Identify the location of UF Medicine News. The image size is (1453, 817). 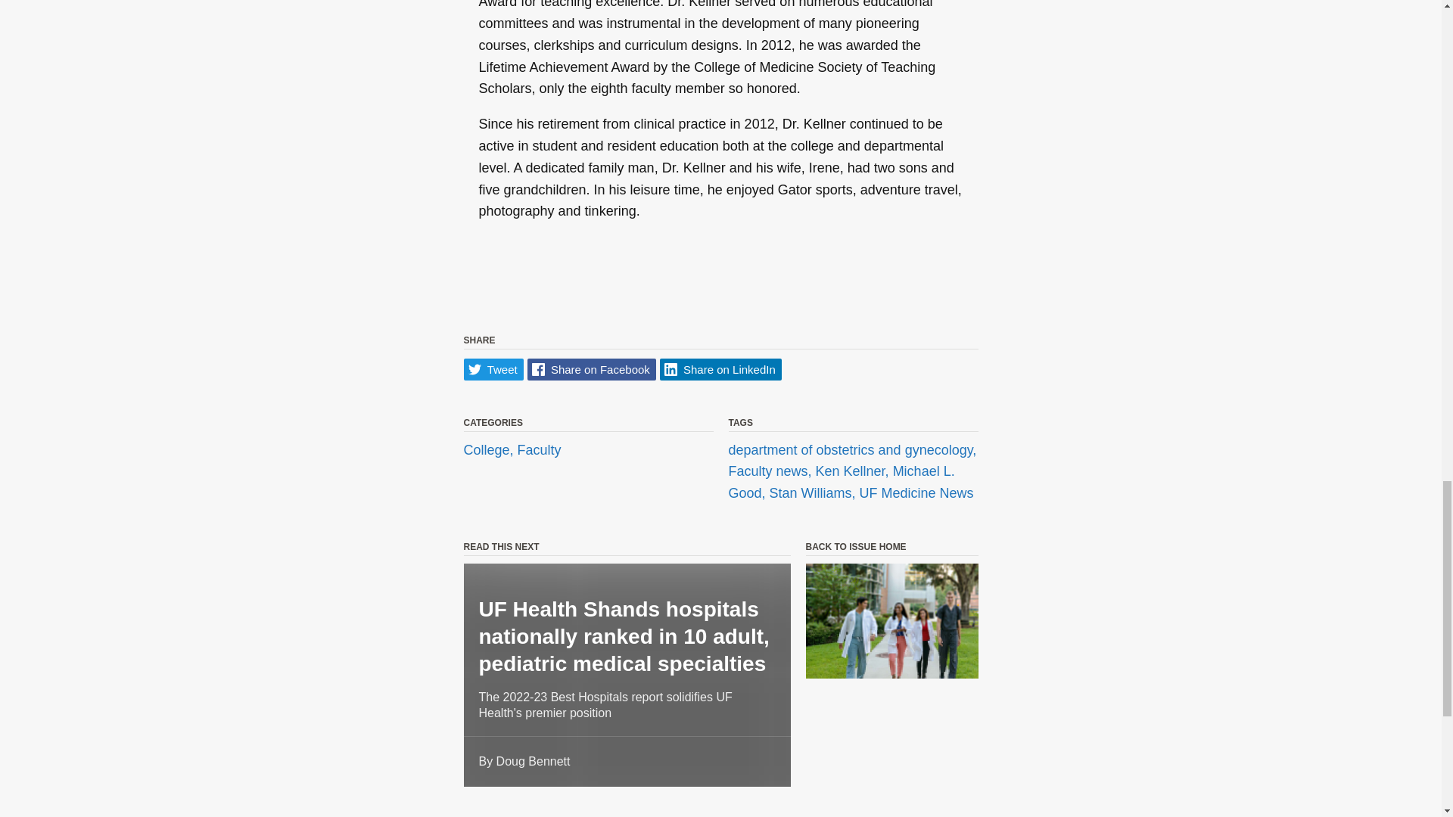
(916, 493).